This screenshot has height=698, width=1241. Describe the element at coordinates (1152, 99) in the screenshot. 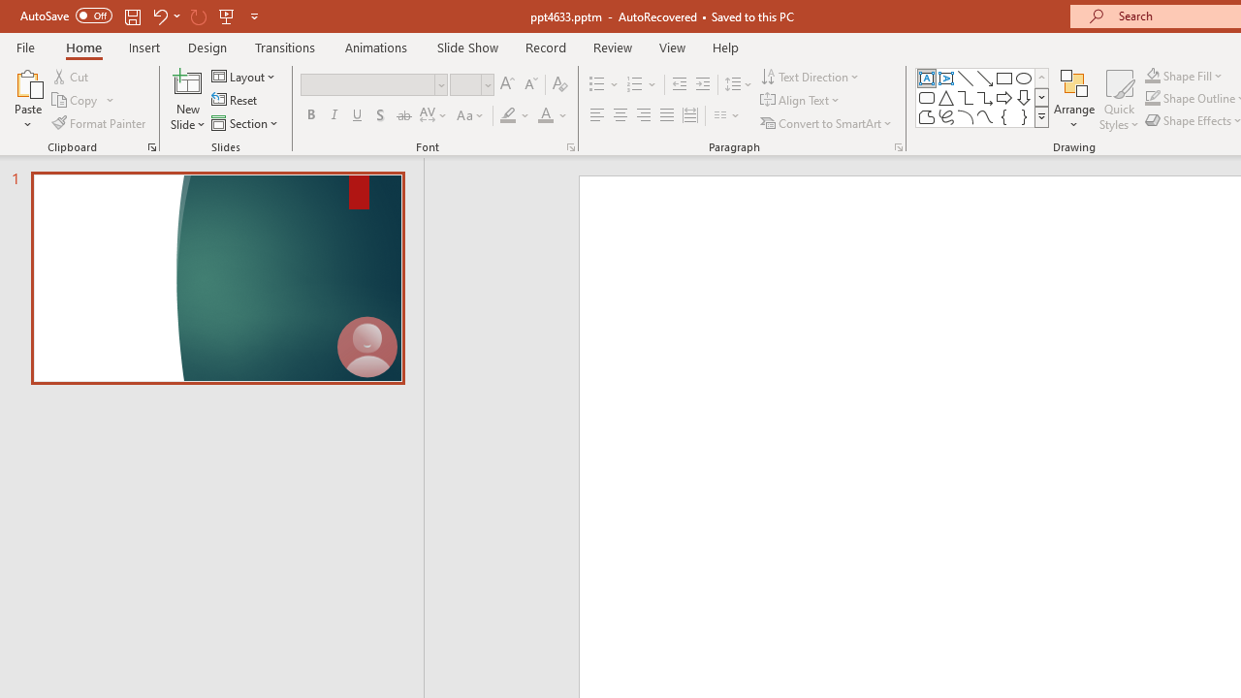

I see `Shape Outline Dark Red, Accent 1` at that location.